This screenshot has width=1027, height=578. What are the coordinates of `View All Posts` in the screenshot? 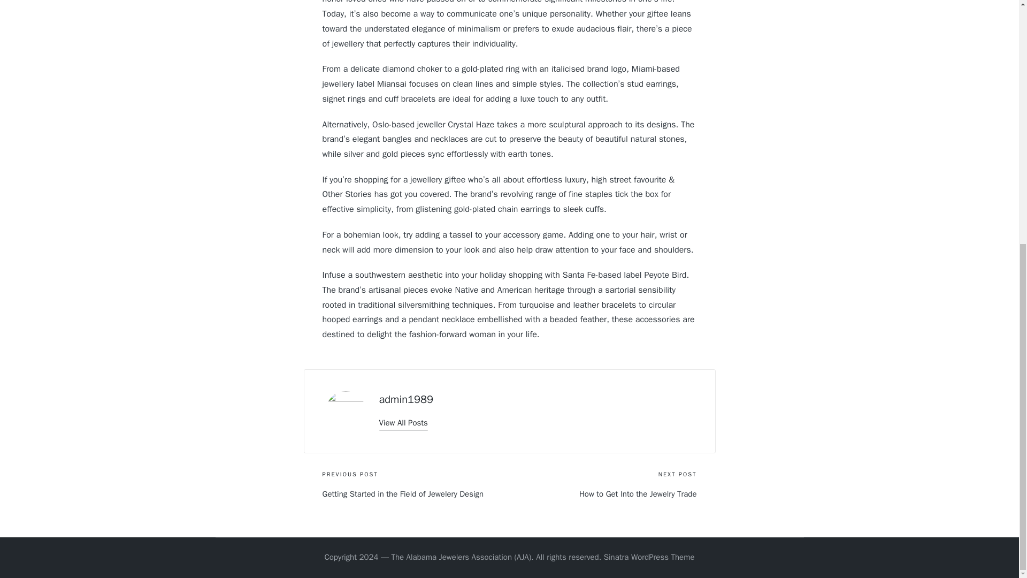 It's located at (403, 423).